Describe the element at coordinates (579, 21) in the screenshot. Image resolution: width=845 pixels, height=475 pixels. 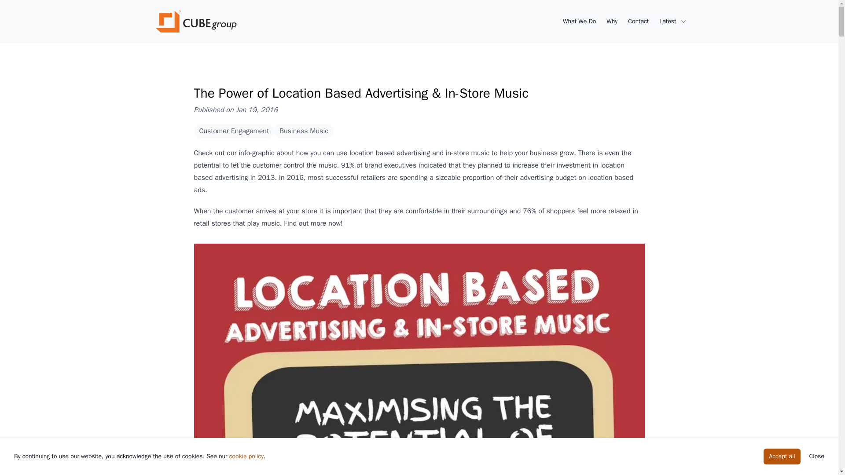
I see `What We Do` at that location.